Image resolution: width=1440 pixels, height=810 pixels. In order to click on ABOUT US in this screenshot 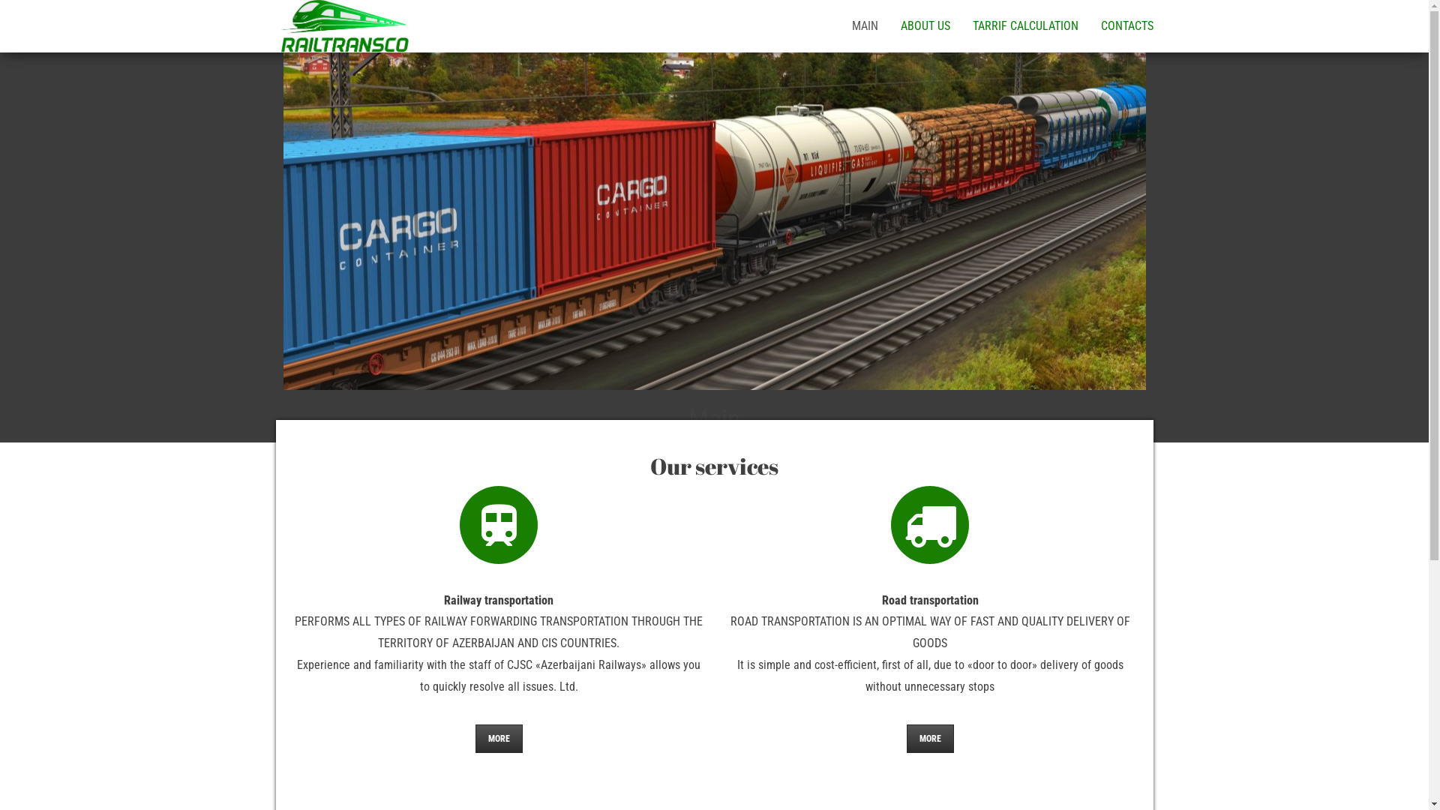, I will do `click(925, 26)`.